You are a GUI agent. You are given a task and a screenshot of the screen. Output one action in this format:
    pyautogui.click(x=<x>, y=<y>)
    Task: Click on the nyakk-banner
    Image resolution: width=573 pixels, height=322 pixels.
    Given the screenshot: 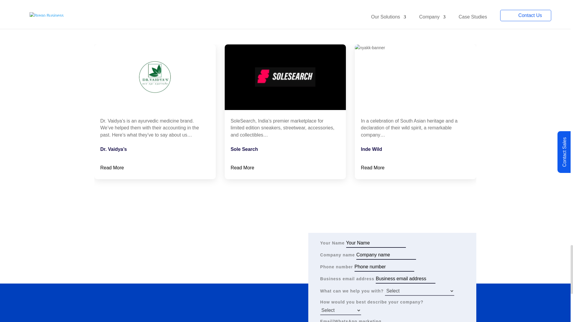 What is the action you would take?
    pyautogui.click(x=285, y=77)
    